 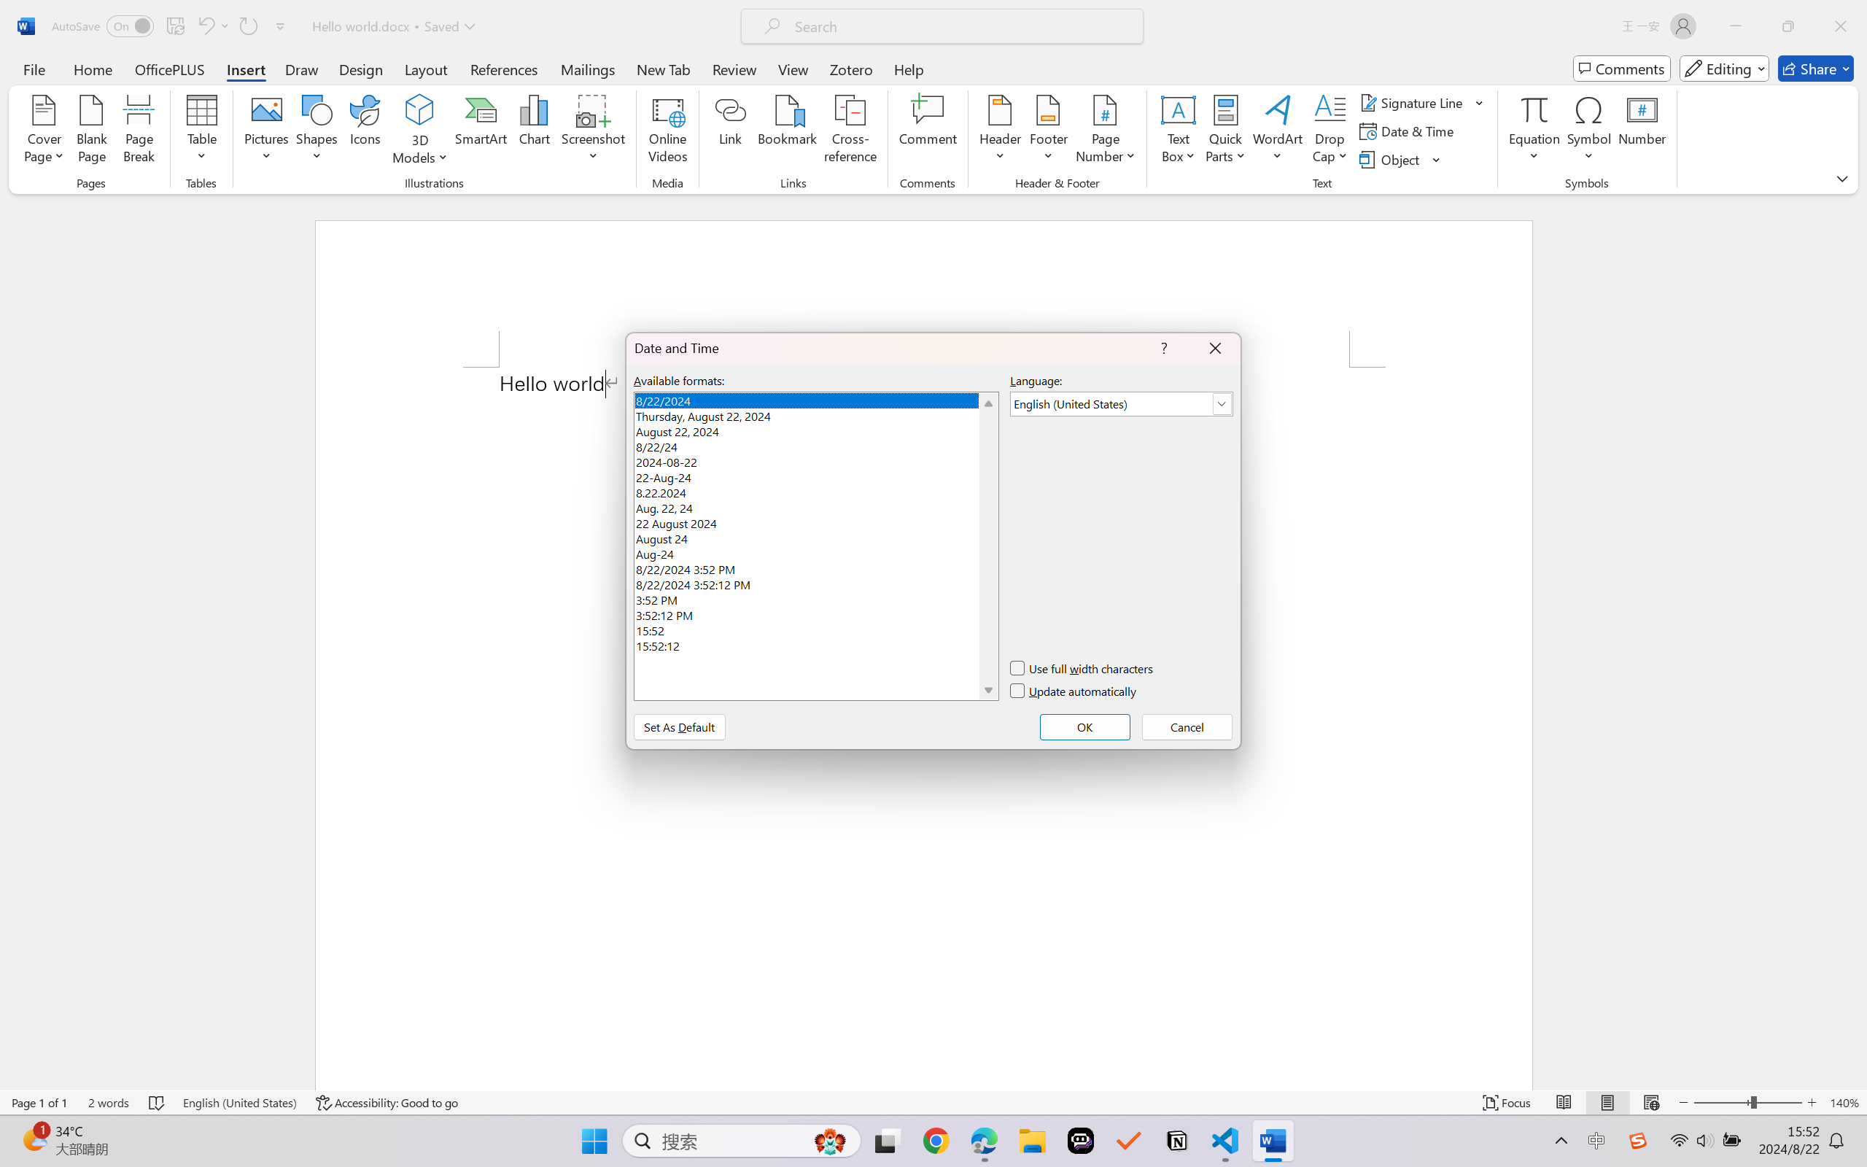 I want to click on Text Box, so click(x=1178, y=131).